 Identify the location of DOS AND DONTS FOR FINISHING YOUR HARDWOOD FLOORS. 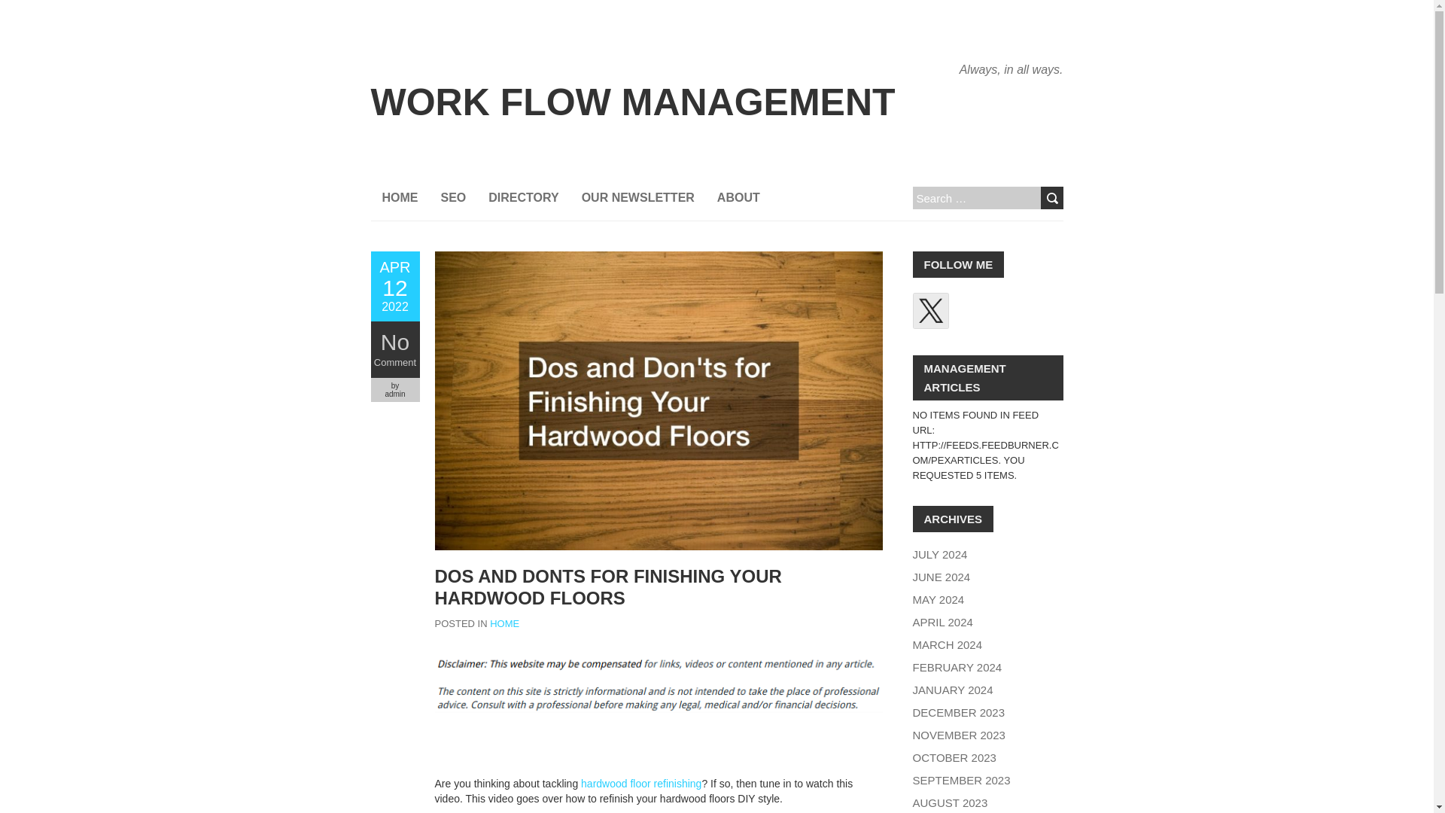
(608, 586).